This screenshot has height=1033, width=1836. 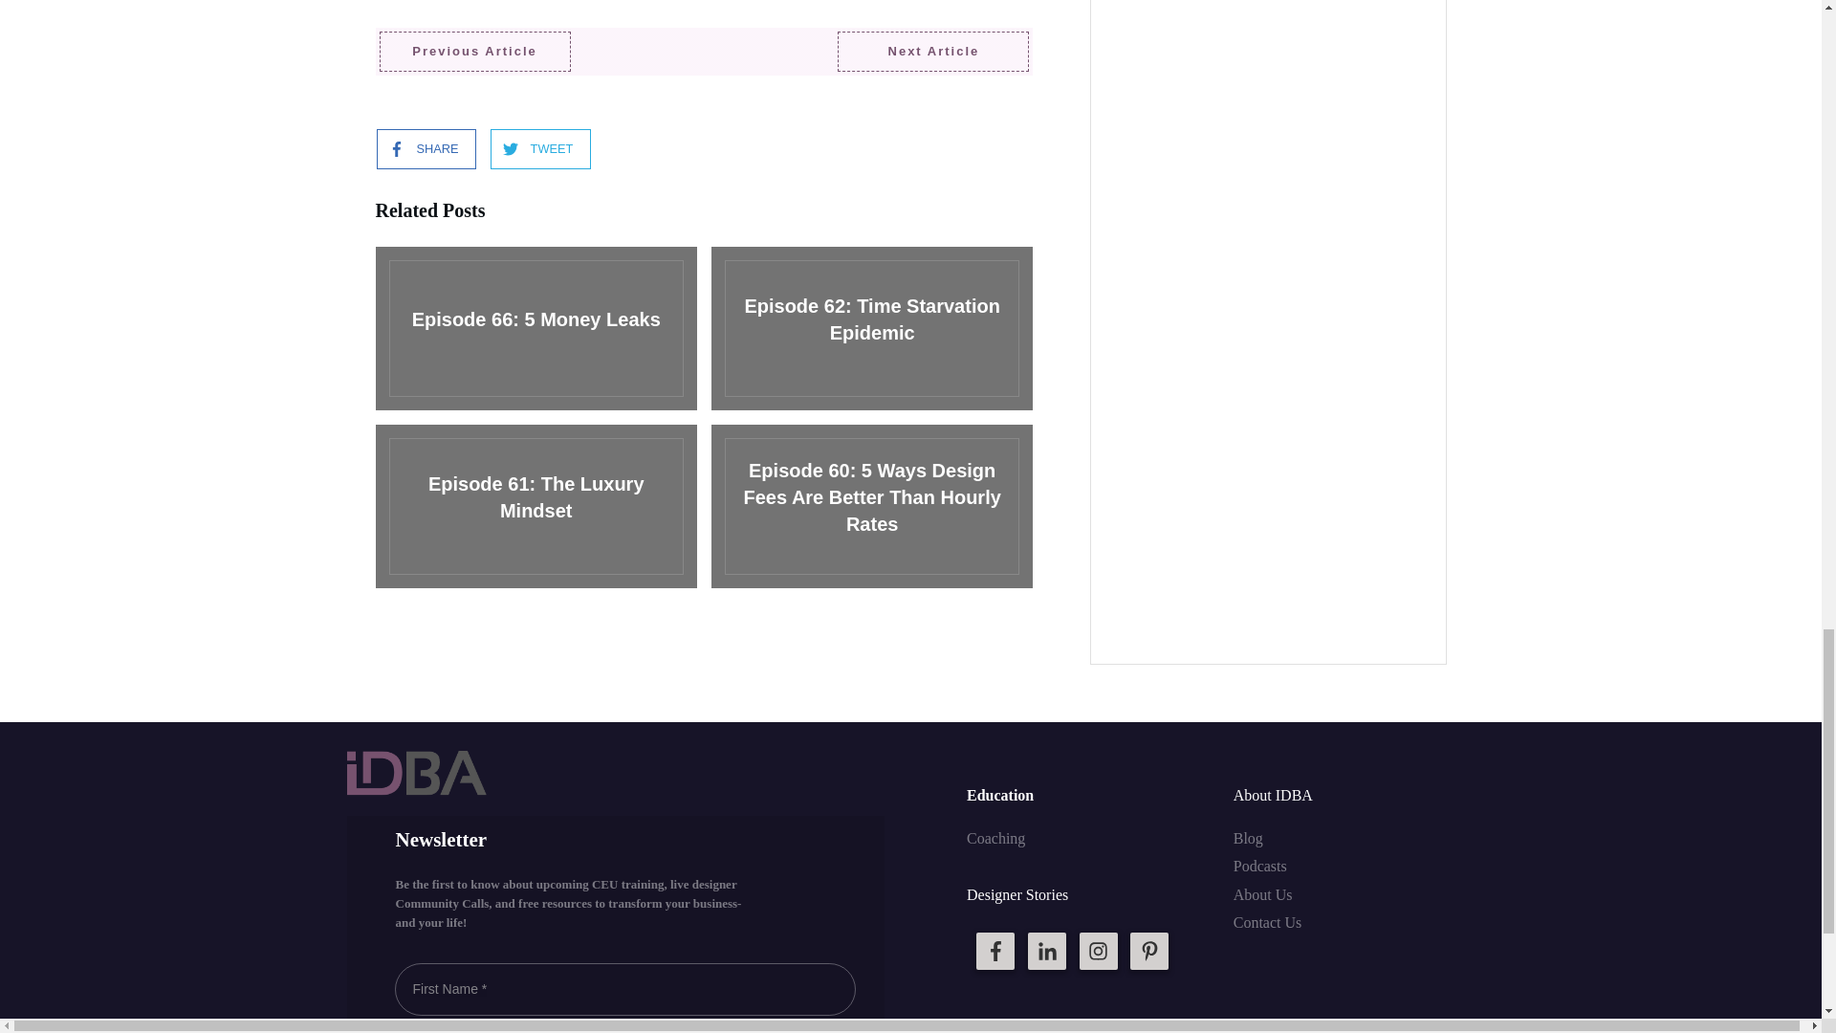 What do you see at coordinates (473, 52) in the screenshot?
I see `Previous Article` at bounding box center [473, 52].